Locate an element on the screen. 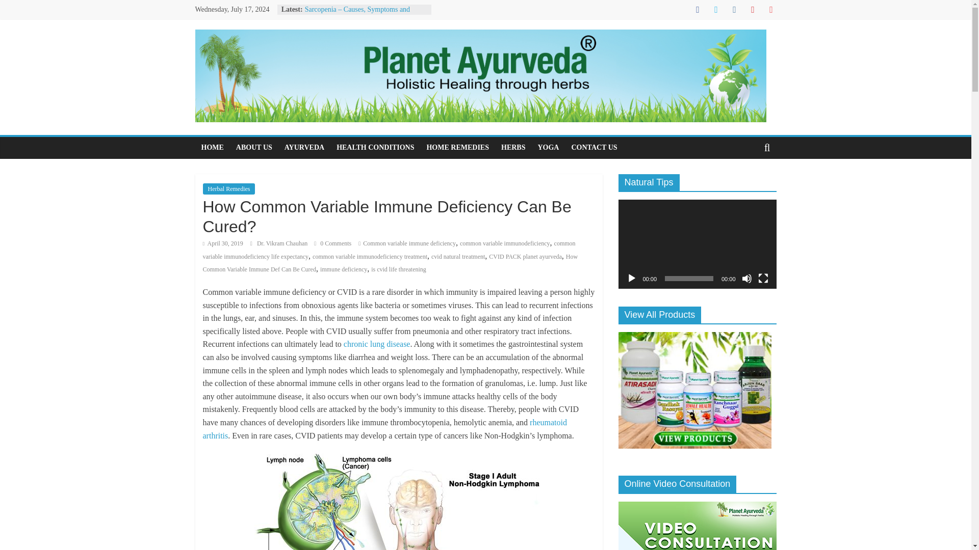  cvid natural treatment is located at coordinates (458, 256).